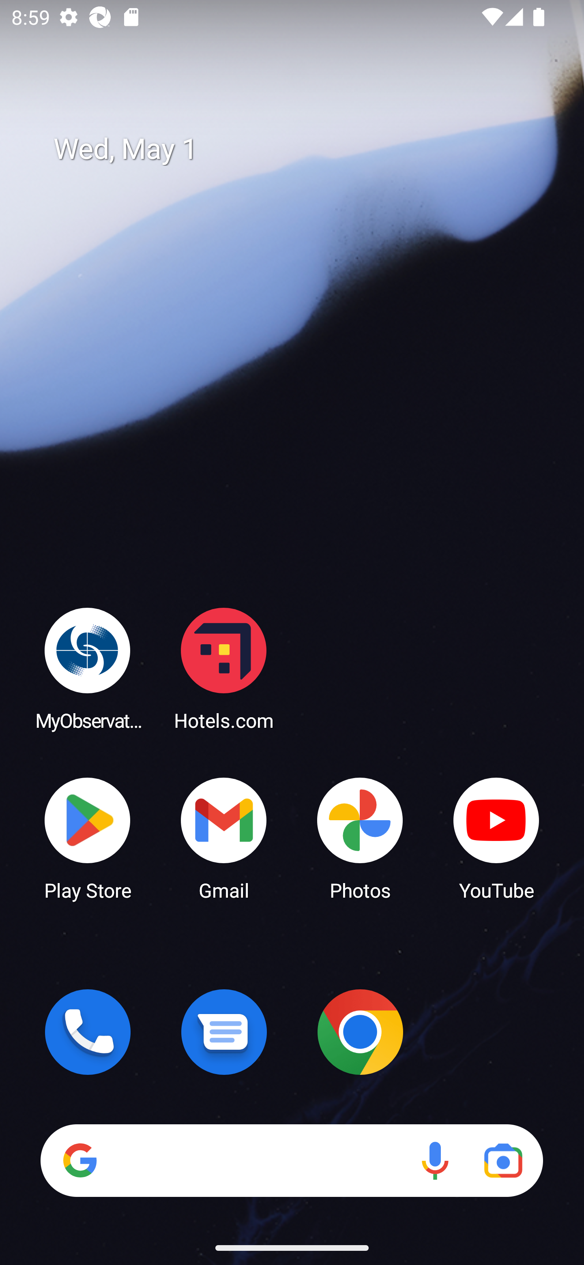  What do you see at coordinates (88, 1032) in the screenshot?
I see `Phone` at bounding box center [88, 1032].